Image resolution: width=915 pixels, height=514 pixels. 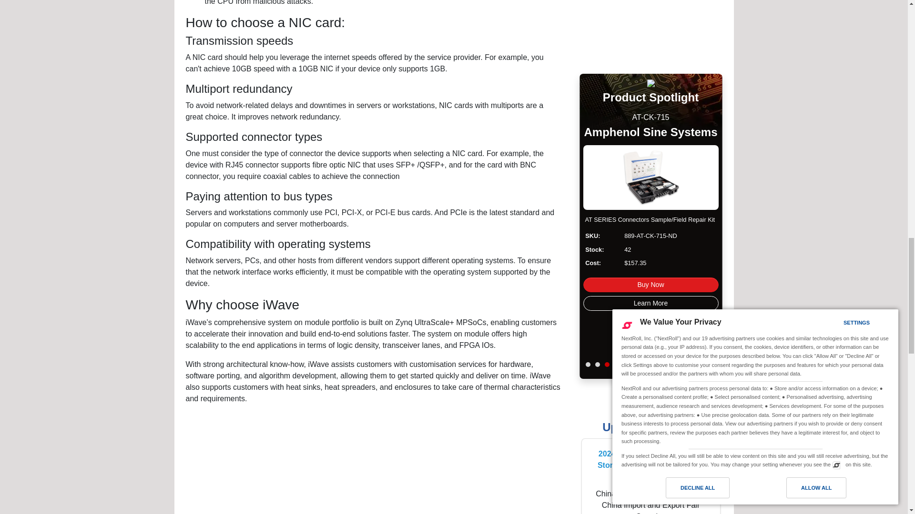 What do you see at coordinates (650, 427) in the screenshot?
I see `All upcoming events` at bounding box center [650, 427].